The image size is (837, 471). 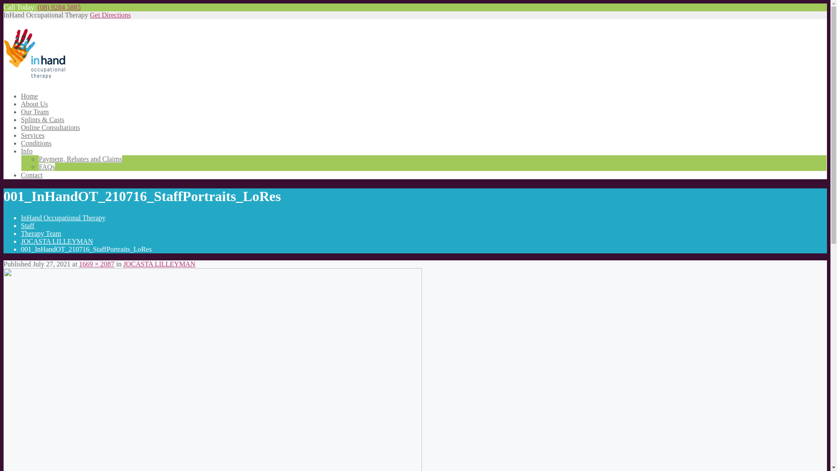 I want to click on Payment, Rebates and Claims, so click(x=80, y=159).